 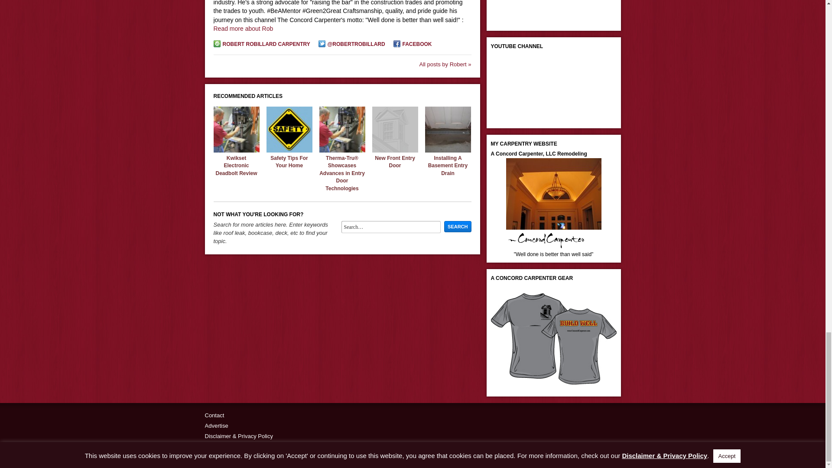 I want to click on New Front Entry Door, so click(x=394, y=150).